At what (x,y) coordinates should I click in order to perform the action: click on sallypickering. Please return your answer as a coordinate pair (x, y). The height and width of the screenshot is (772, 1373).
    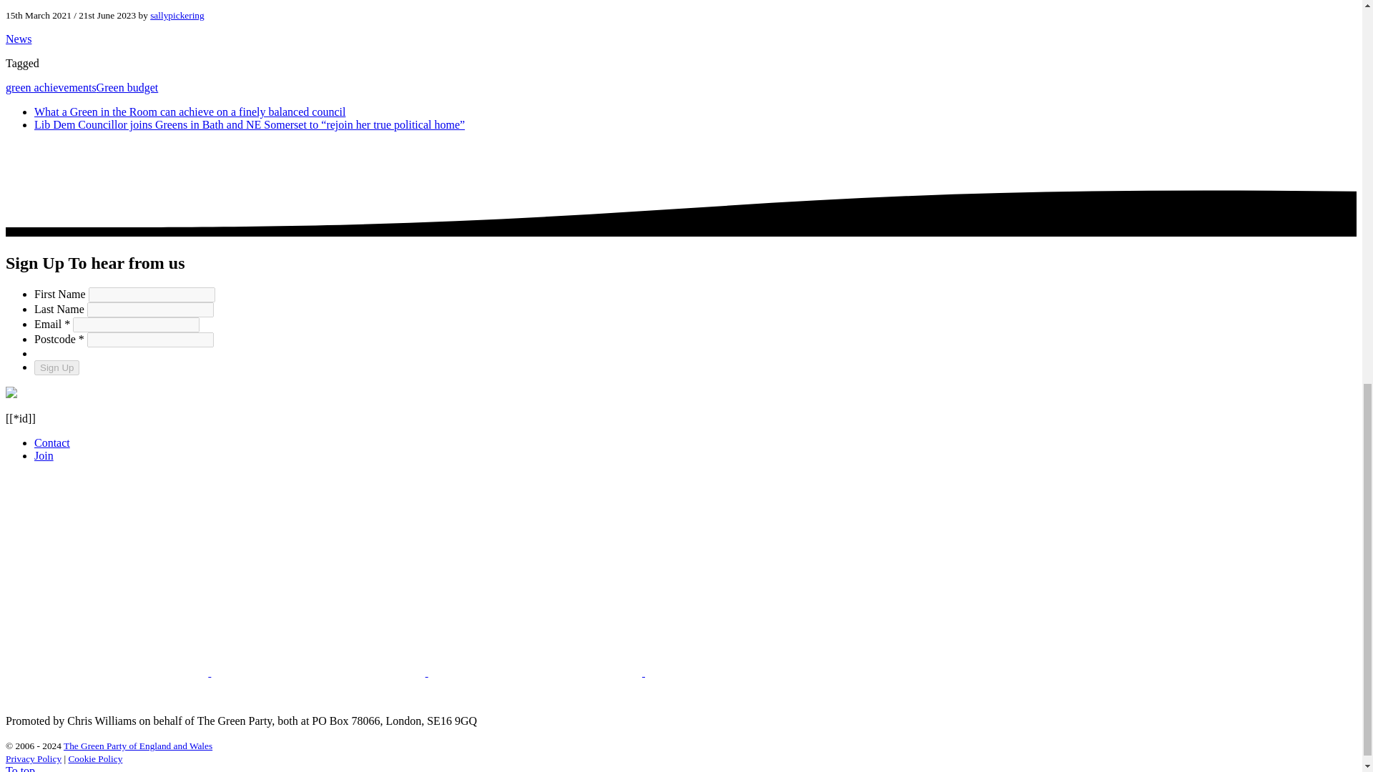
    Looking at the image, I should click on (177, 16).